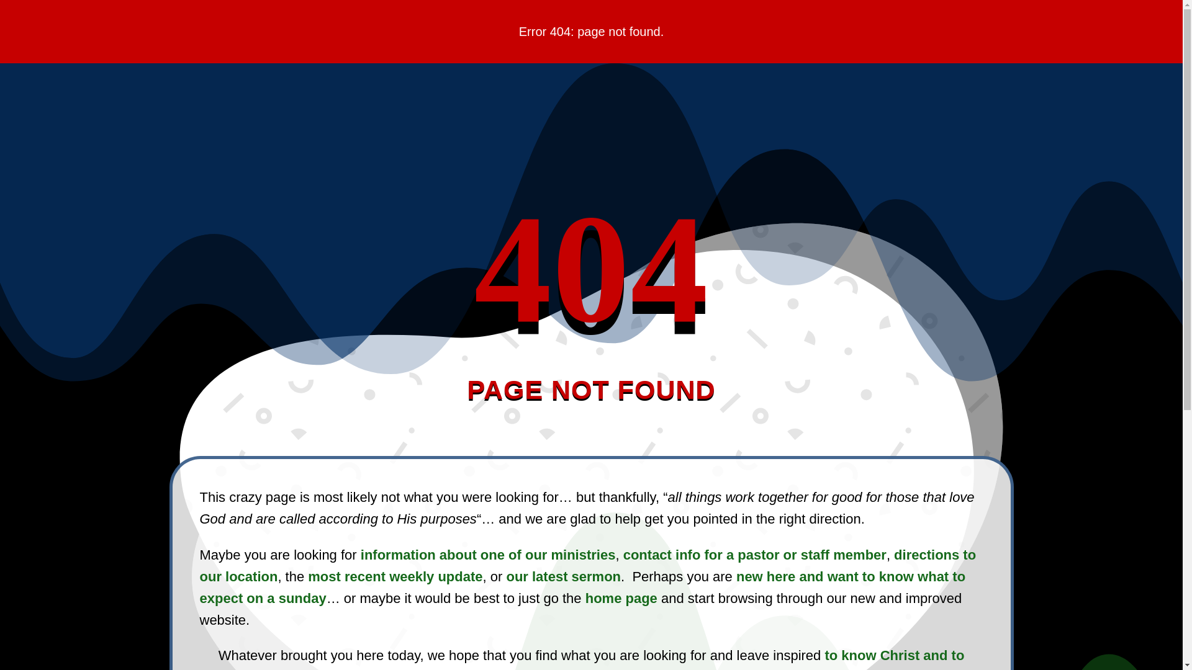  Describe the element at coordinates (755, 555) in the screenshot. I see `contact info for a pastor or staff member` at that location.